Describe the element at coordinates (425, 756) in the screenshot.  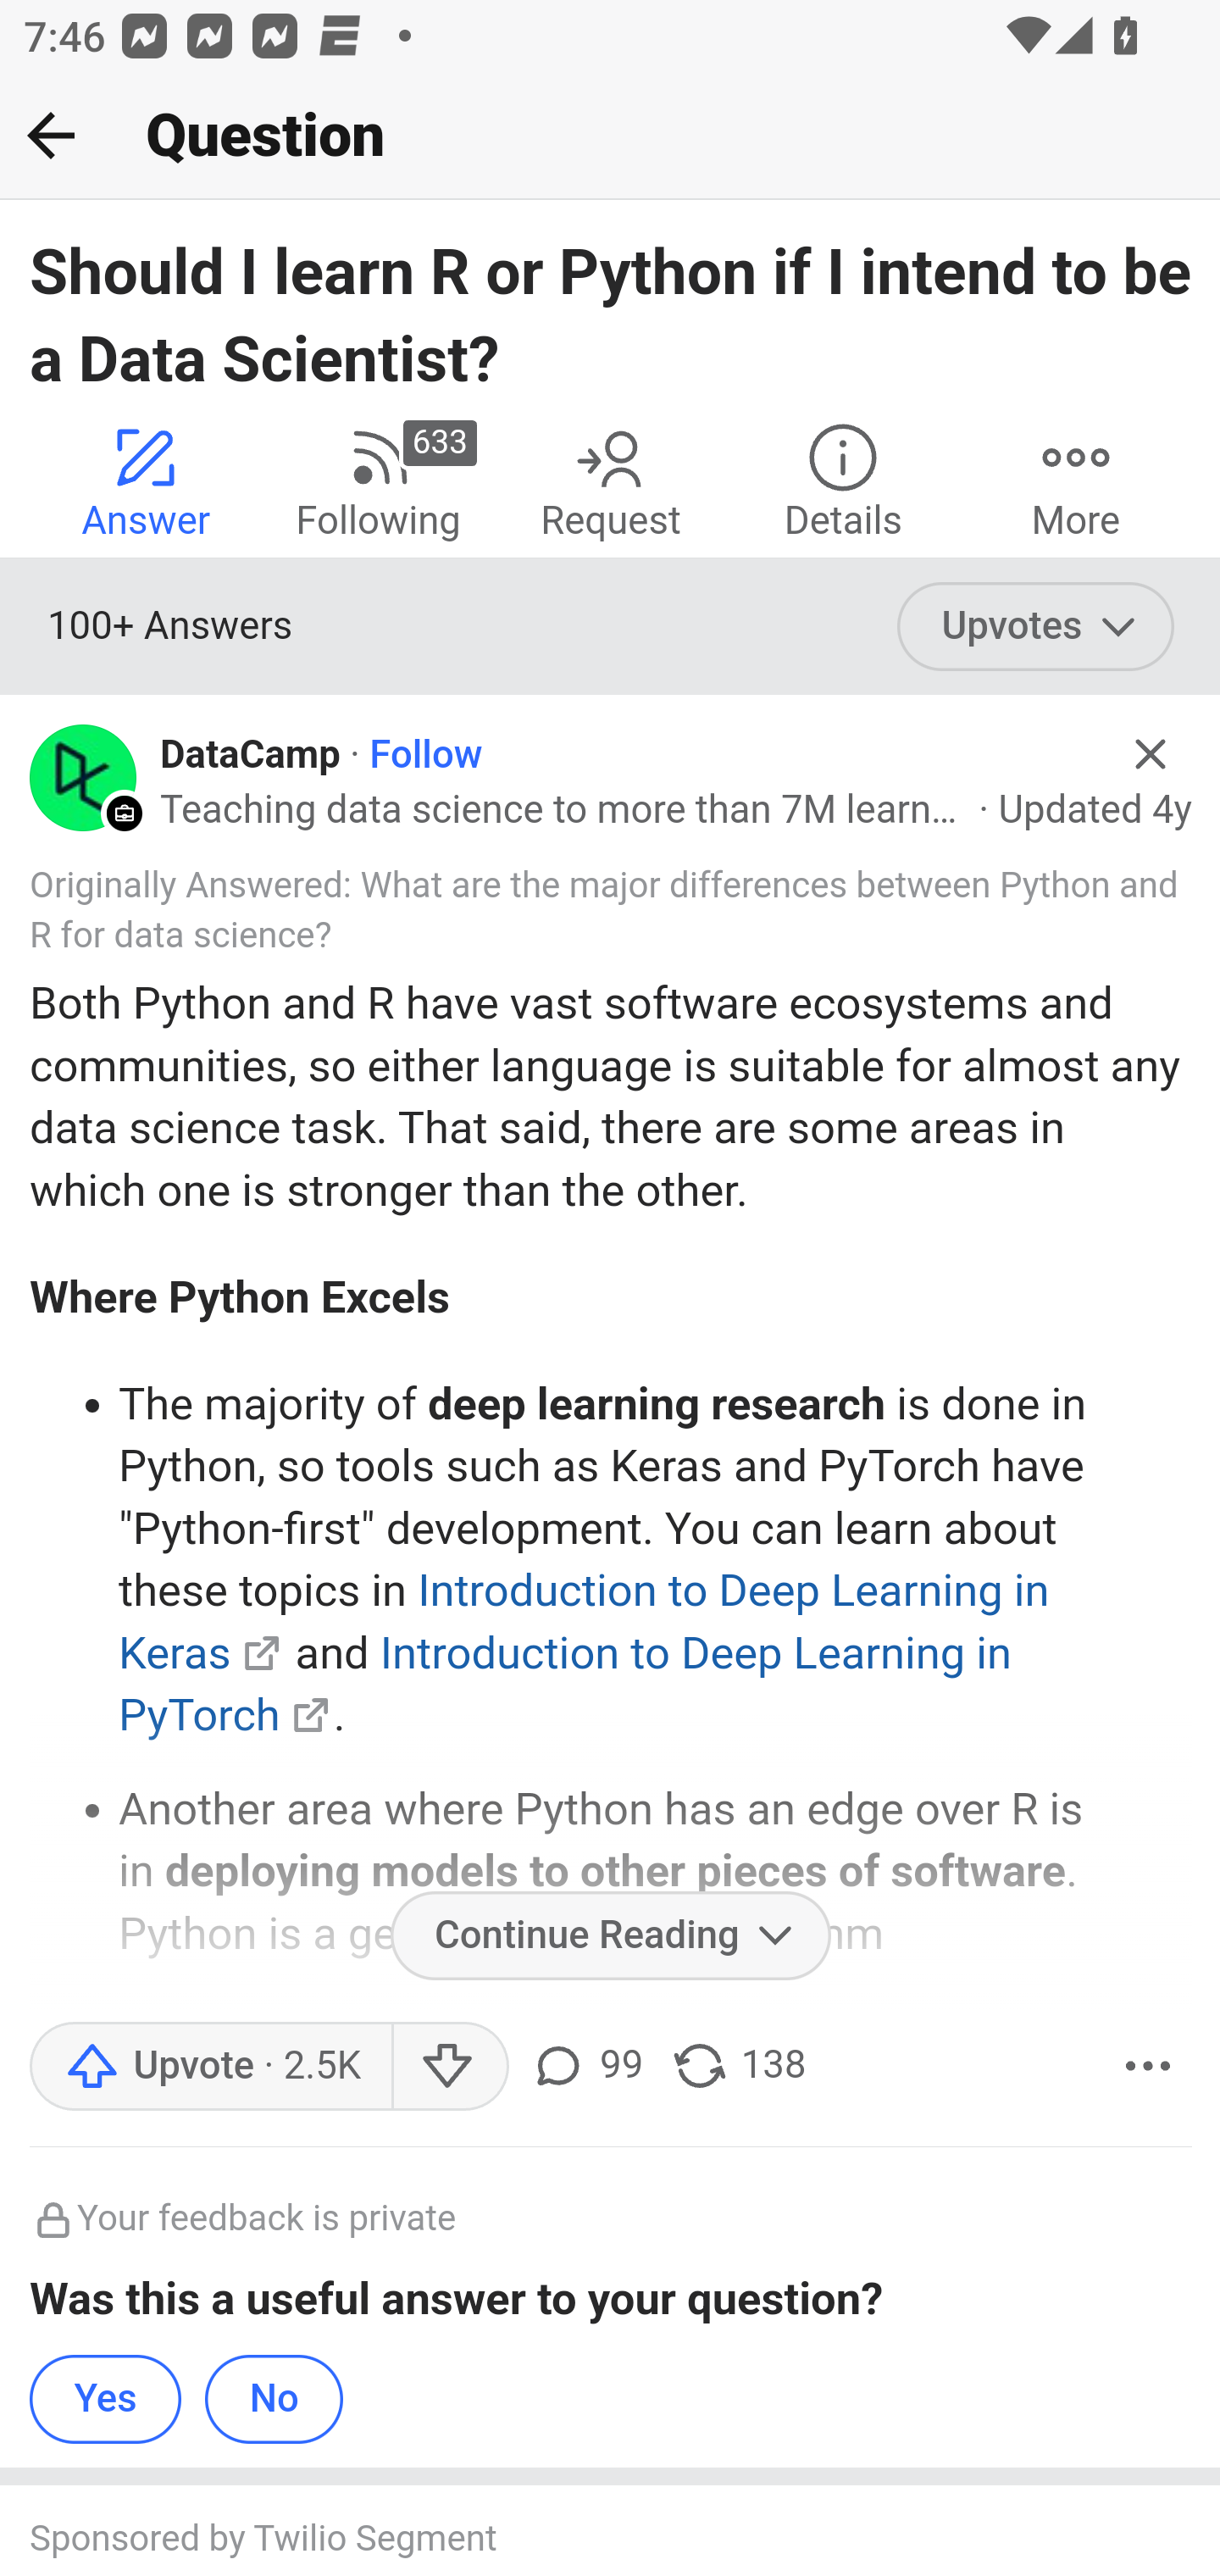
I see `Follow` at that location.